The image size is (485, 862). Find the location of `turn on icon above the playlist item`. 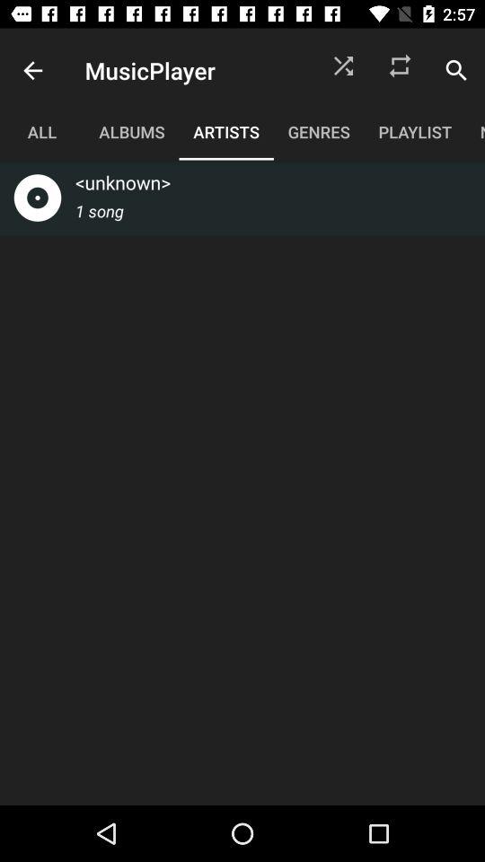

turn on icon above the playlist item is located at coordinates (399, 70).